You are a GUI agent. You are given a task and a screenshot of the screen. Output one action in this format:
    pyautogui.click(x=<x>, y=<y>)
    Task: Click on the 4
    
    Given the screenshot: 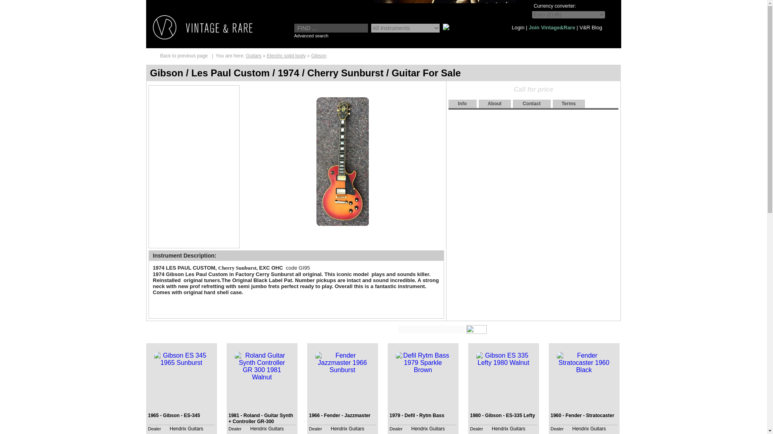 What is the action you would take?
    pyautogui.click(x=216, y=148)
    